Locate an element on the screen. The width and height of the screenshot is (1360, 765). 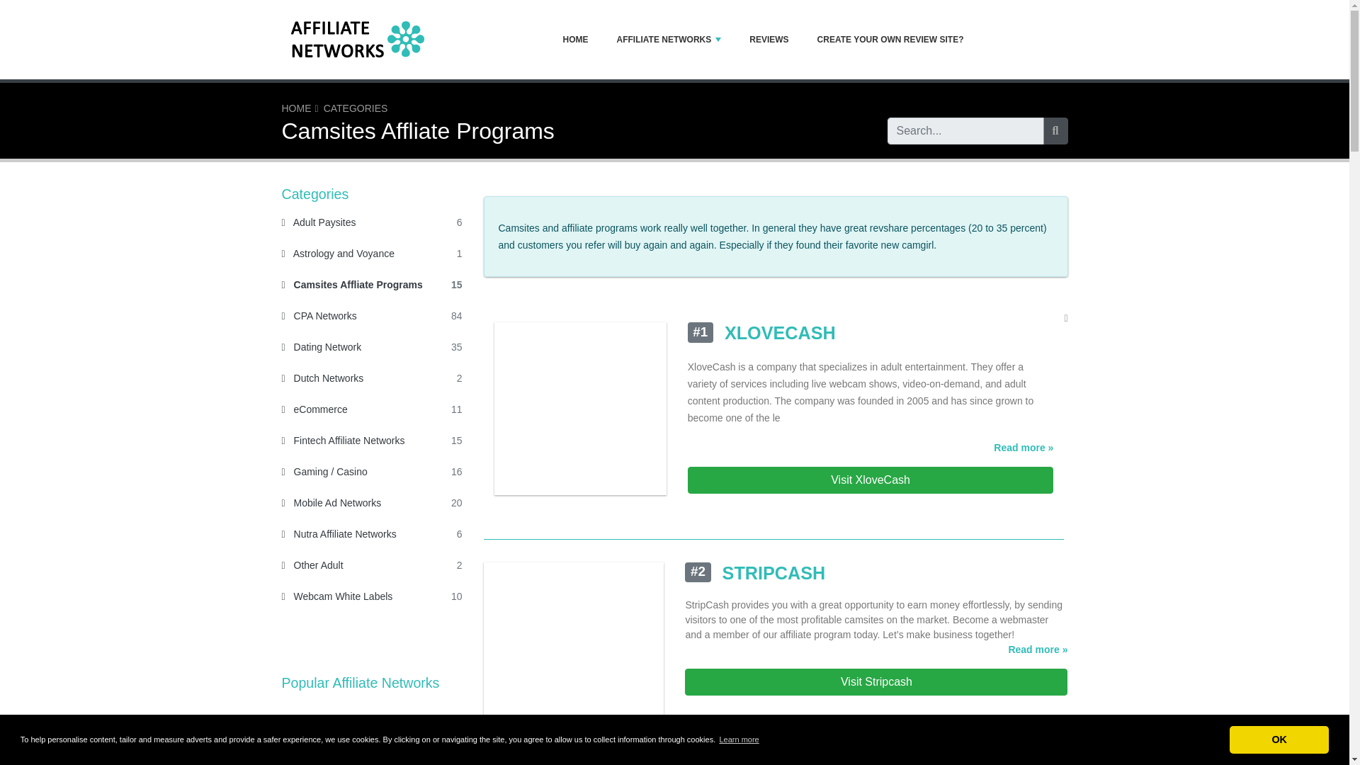
REVIEWS is located at coordinates (370, 40).